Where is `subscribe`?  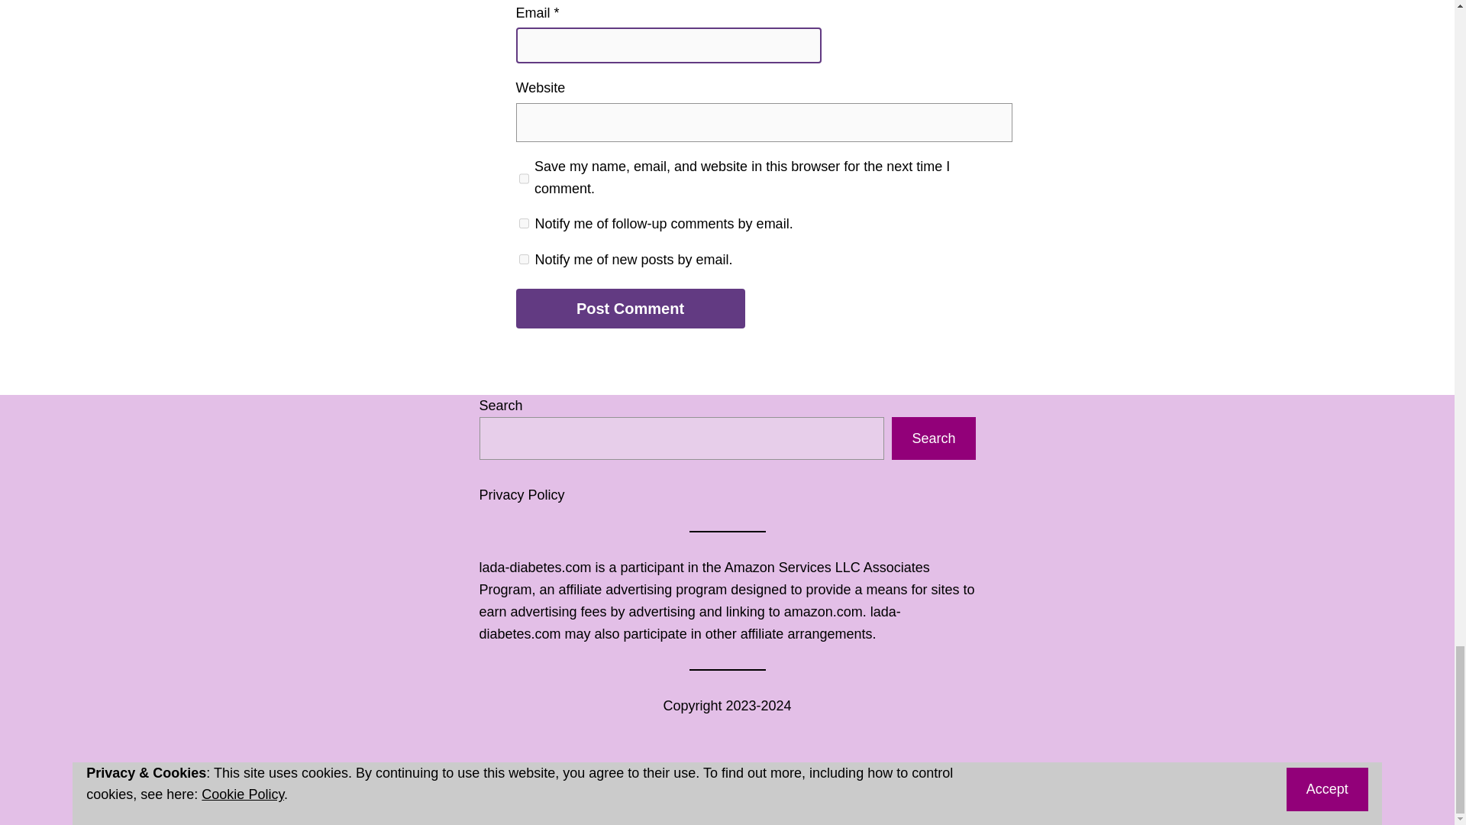
subscribe is located at coordinates (524, 223).